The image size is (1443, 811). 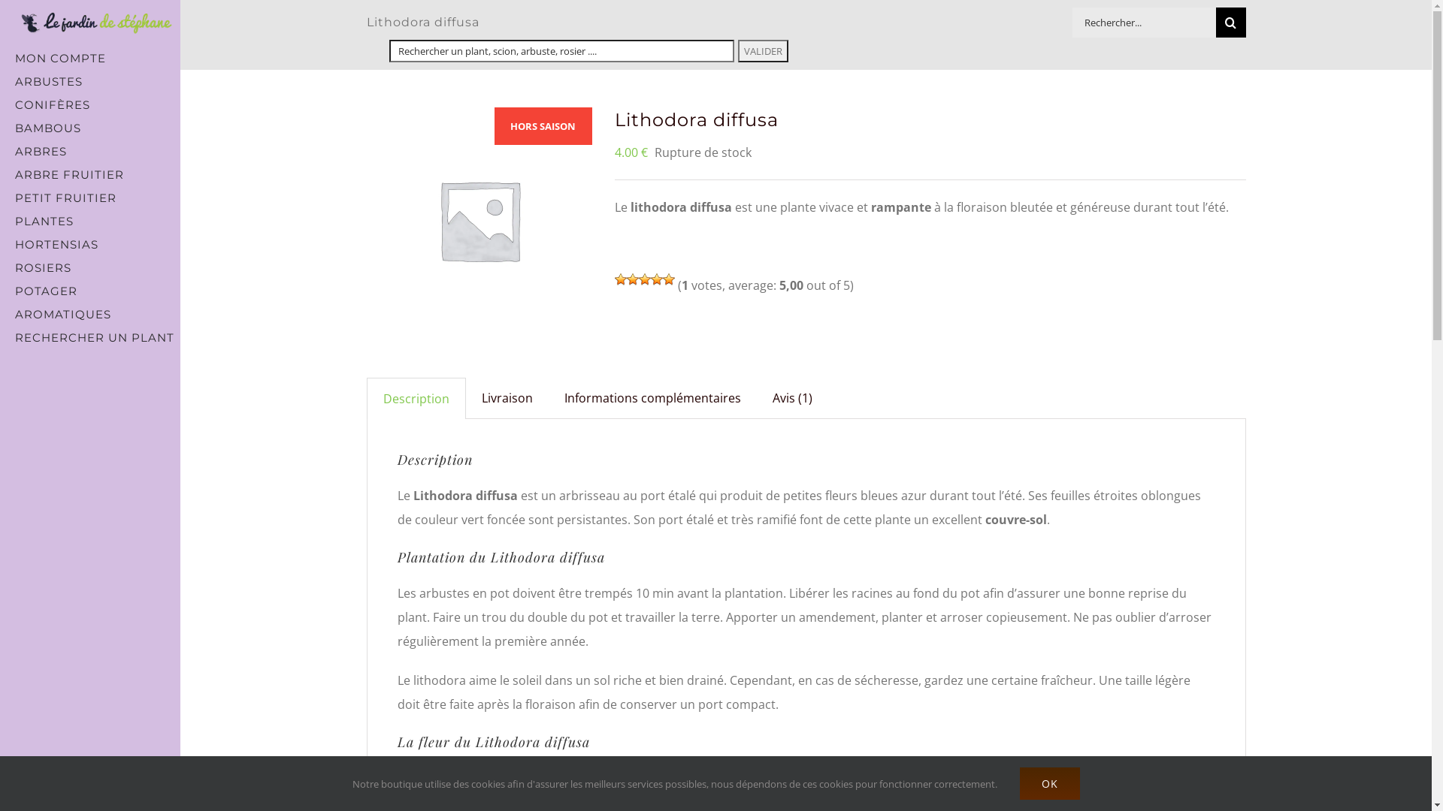 What do you see at coordinates (764, 51) in the screenshot?
I see `VALIDER` at bounding box center [764, 51].